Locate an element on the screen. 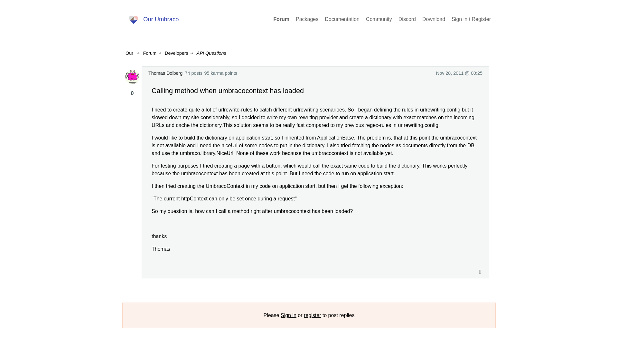 The height and width of the screenshot is (348, 618). Forum is located at coordinates (149, 53).